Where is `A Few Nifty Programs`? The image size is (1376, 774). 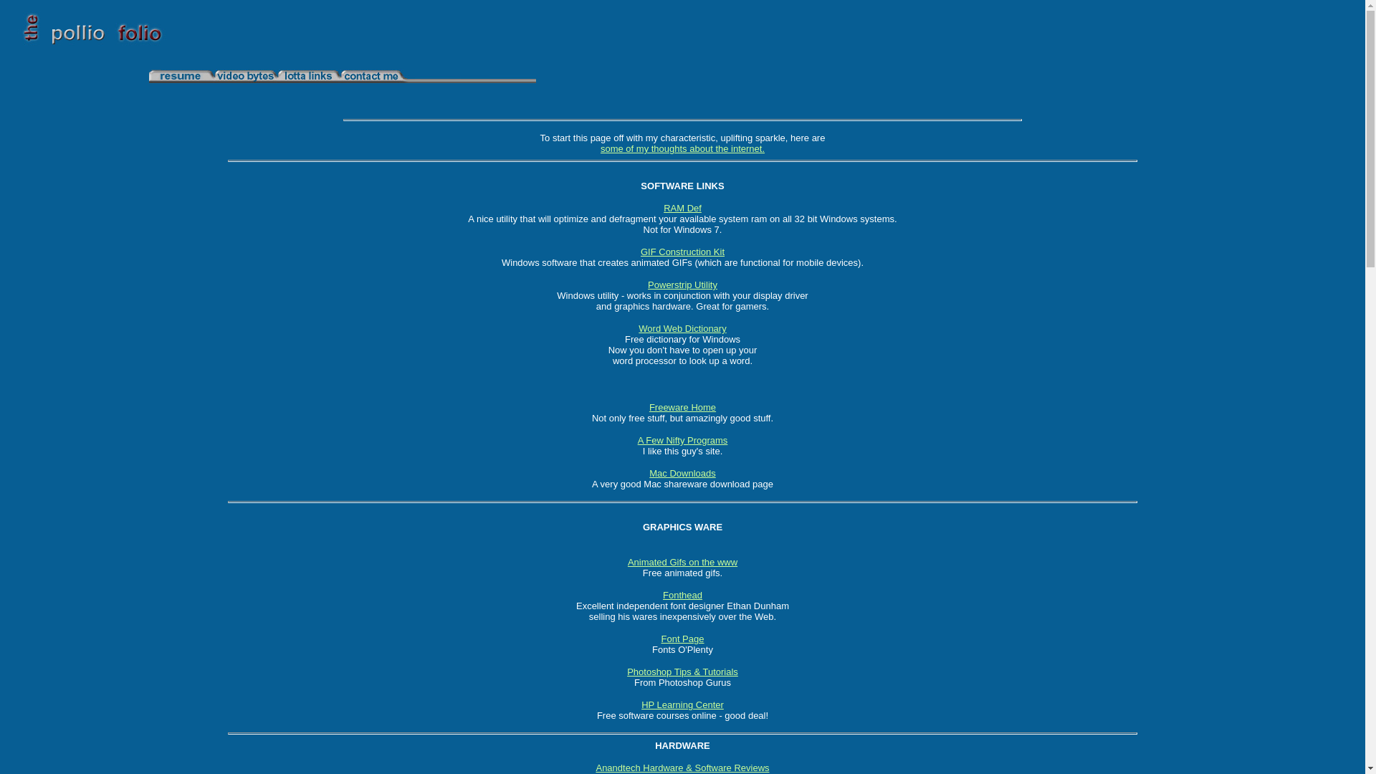
A Few Nifty Programs is located at coordinates (683, 440).